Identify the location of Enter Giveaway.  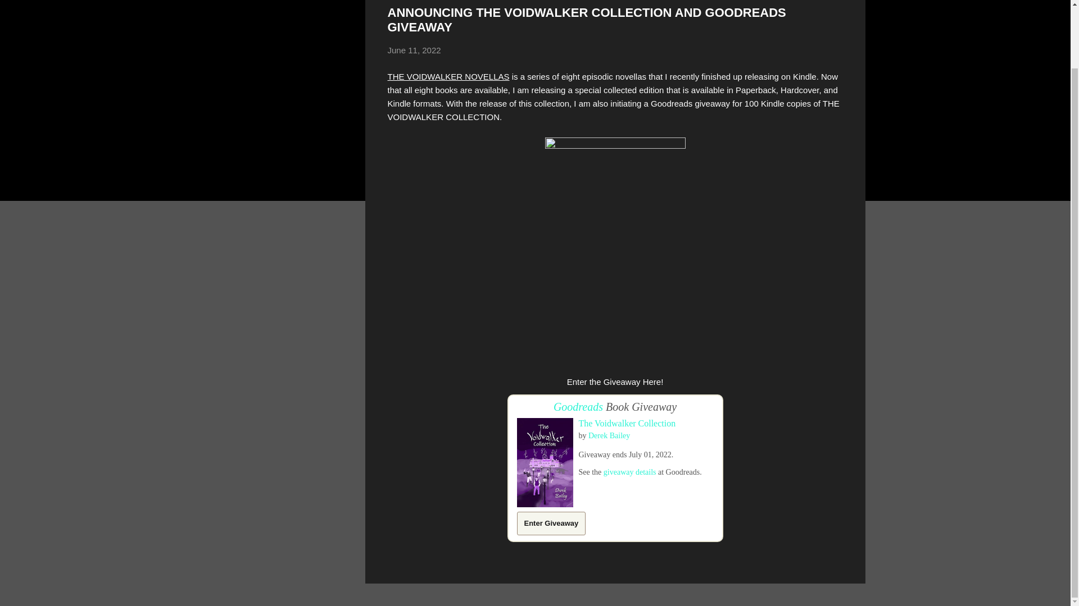
(551, 523).